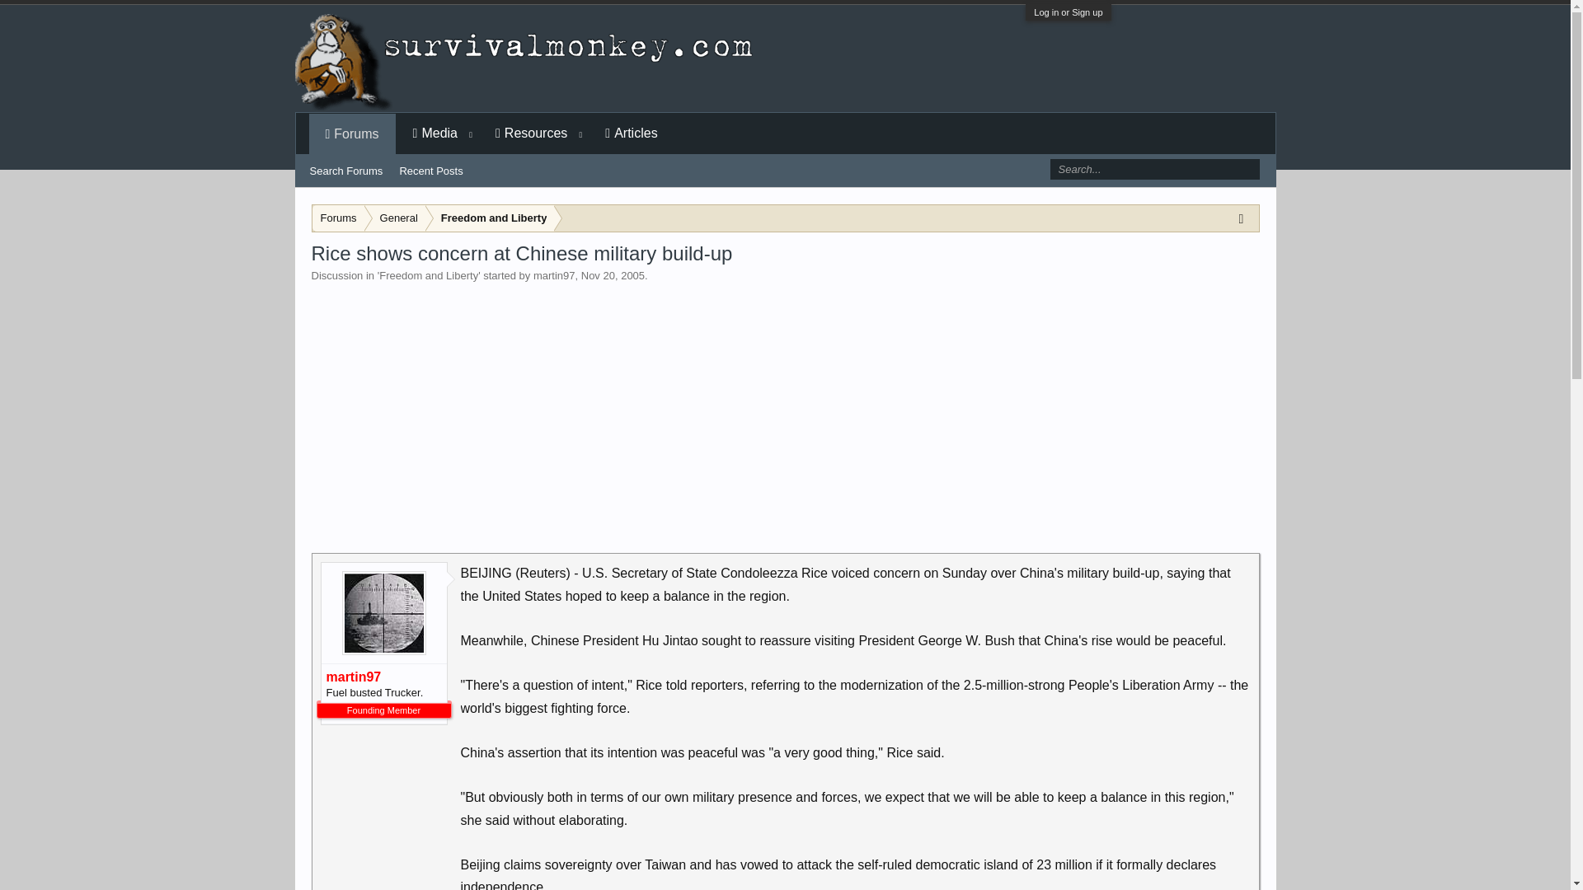 The width and height of the screenshot is (1583, 890). I want to click on Forums, so click(338, 218).